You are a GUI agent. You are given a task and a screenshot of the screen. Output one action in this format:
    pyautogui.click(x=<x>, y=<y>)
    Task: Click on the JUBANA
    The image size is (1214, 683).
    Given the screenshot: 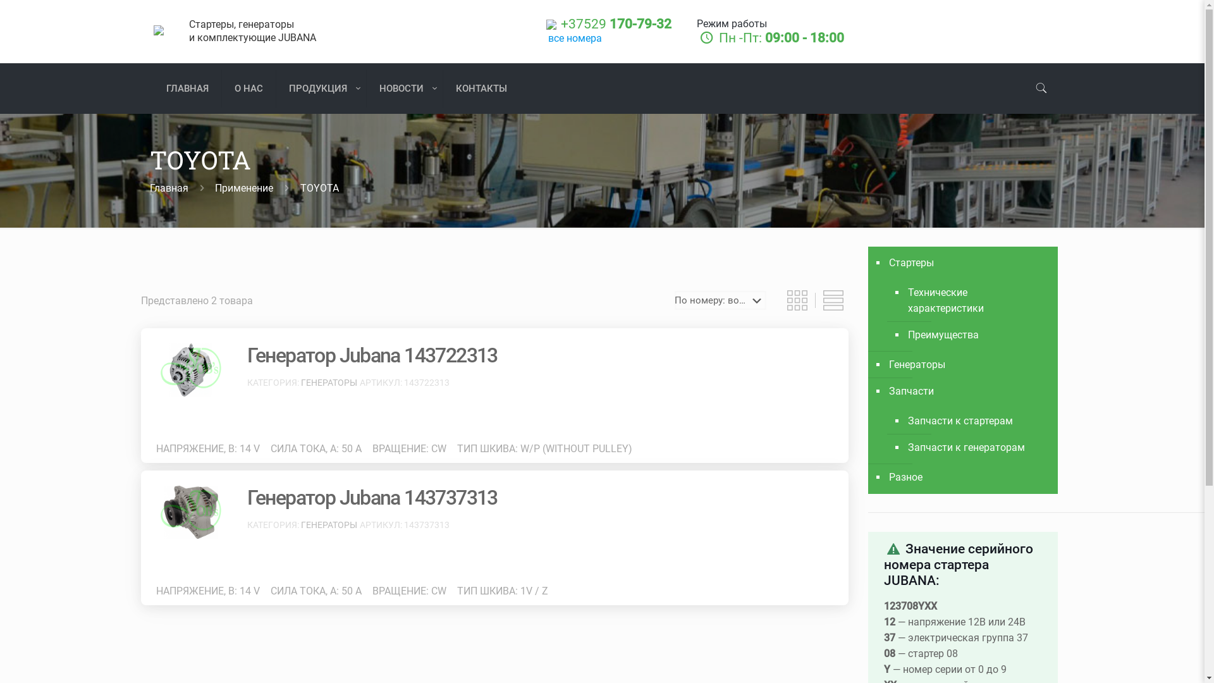 What is the action you would take?
    pyautogui.click(x=158, y=32)
    